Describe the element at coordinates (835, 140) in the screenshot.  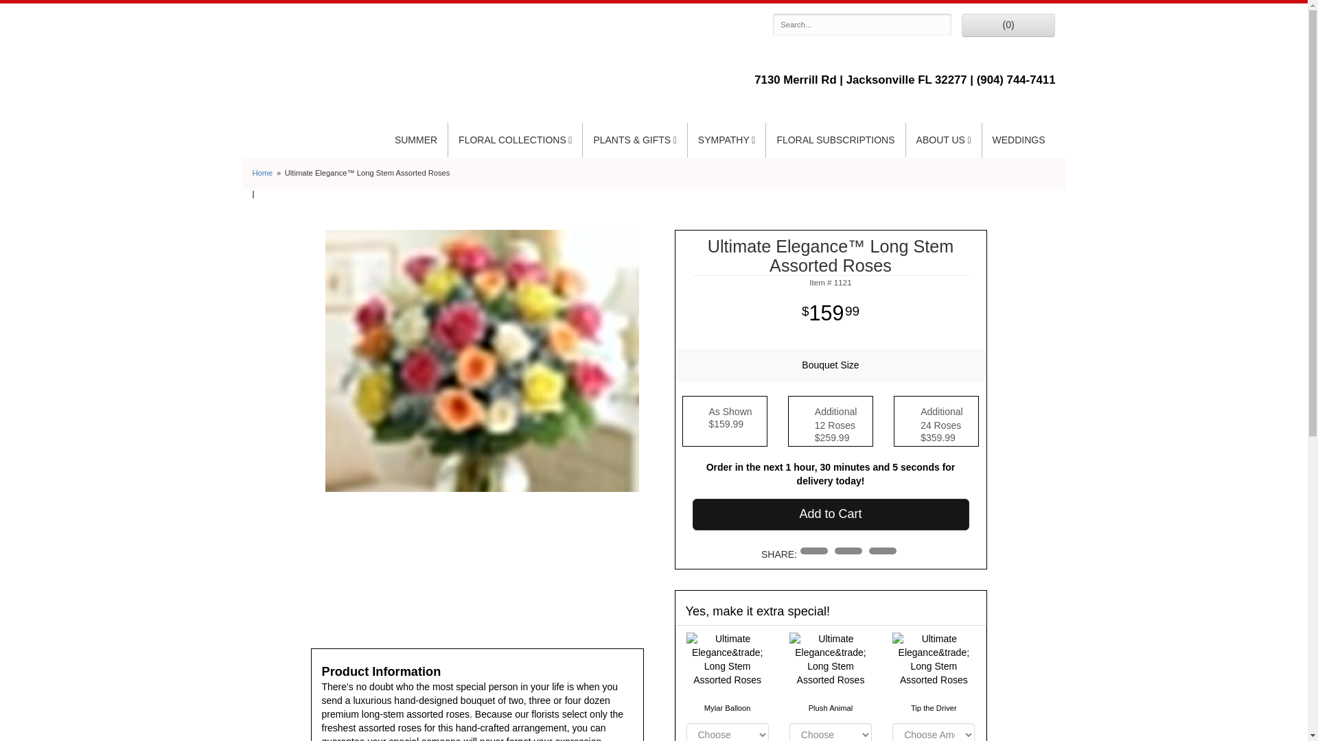
I see `FLORAL SUBSCRIPTIONS` at that location.